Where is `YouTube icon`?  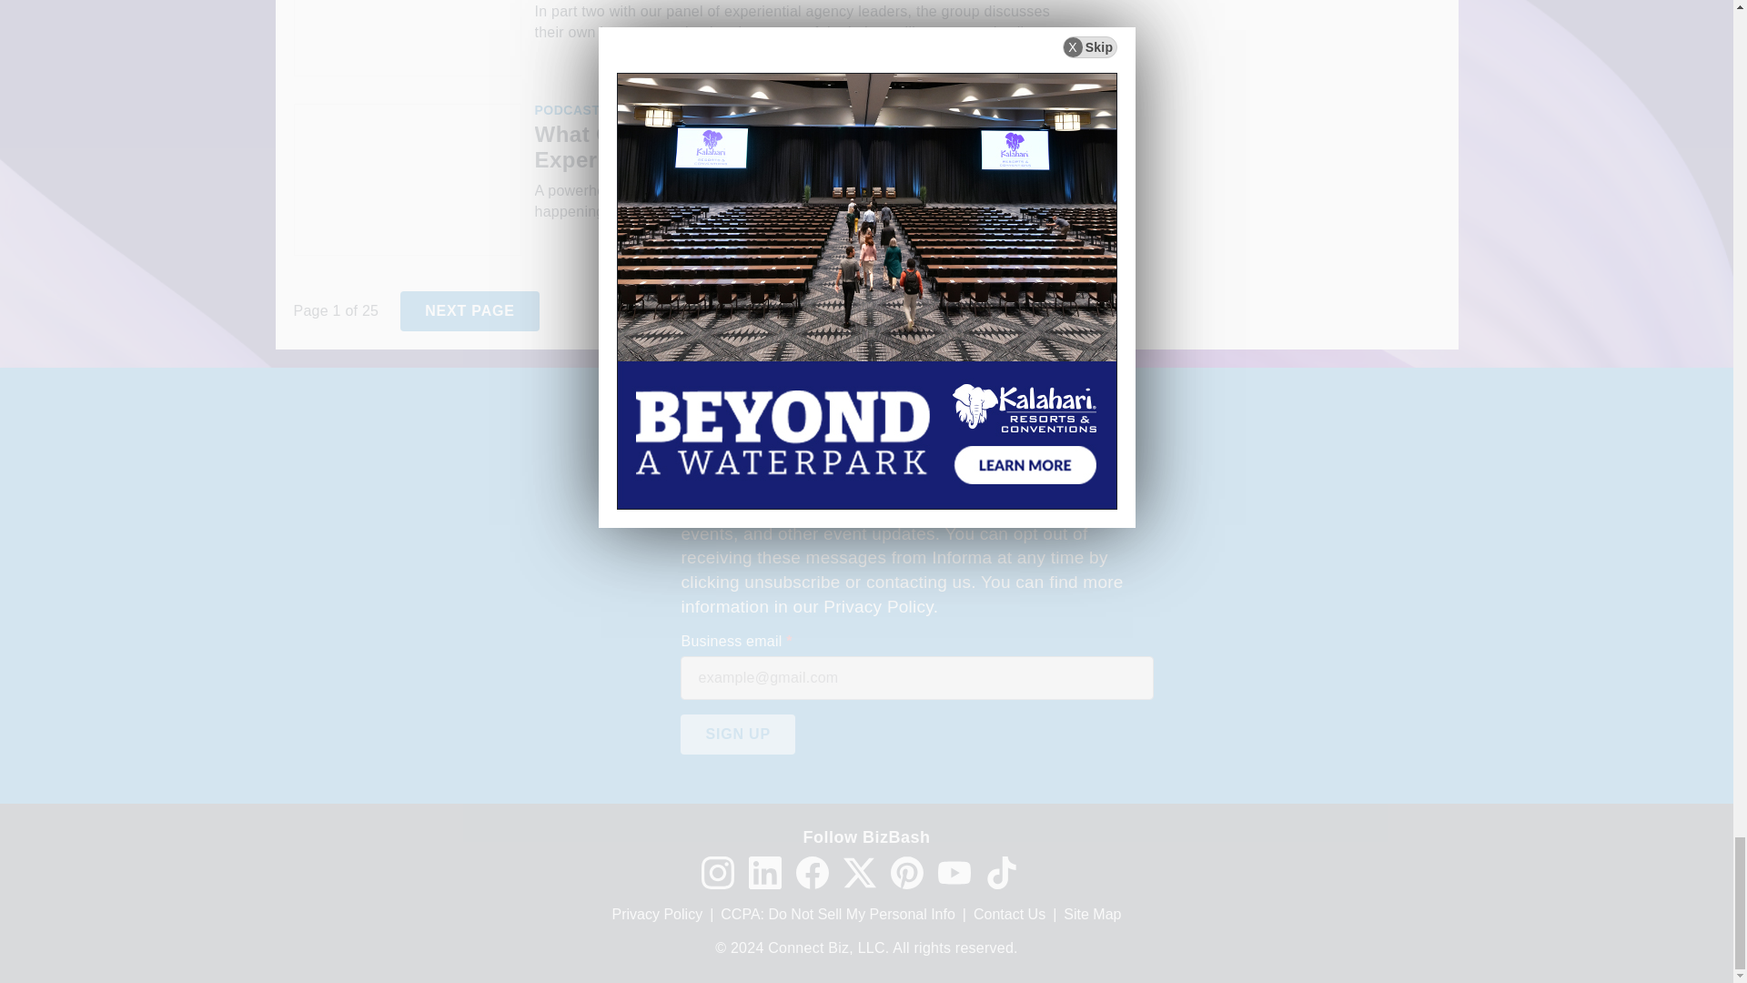 YouTube icon is located at coordinates (953, 872).